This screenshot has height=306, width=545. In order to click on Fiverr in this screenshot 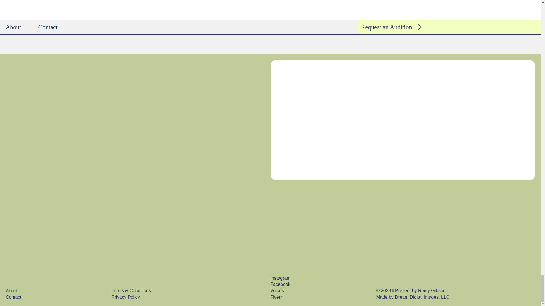, I will do `click(276, 297)`.